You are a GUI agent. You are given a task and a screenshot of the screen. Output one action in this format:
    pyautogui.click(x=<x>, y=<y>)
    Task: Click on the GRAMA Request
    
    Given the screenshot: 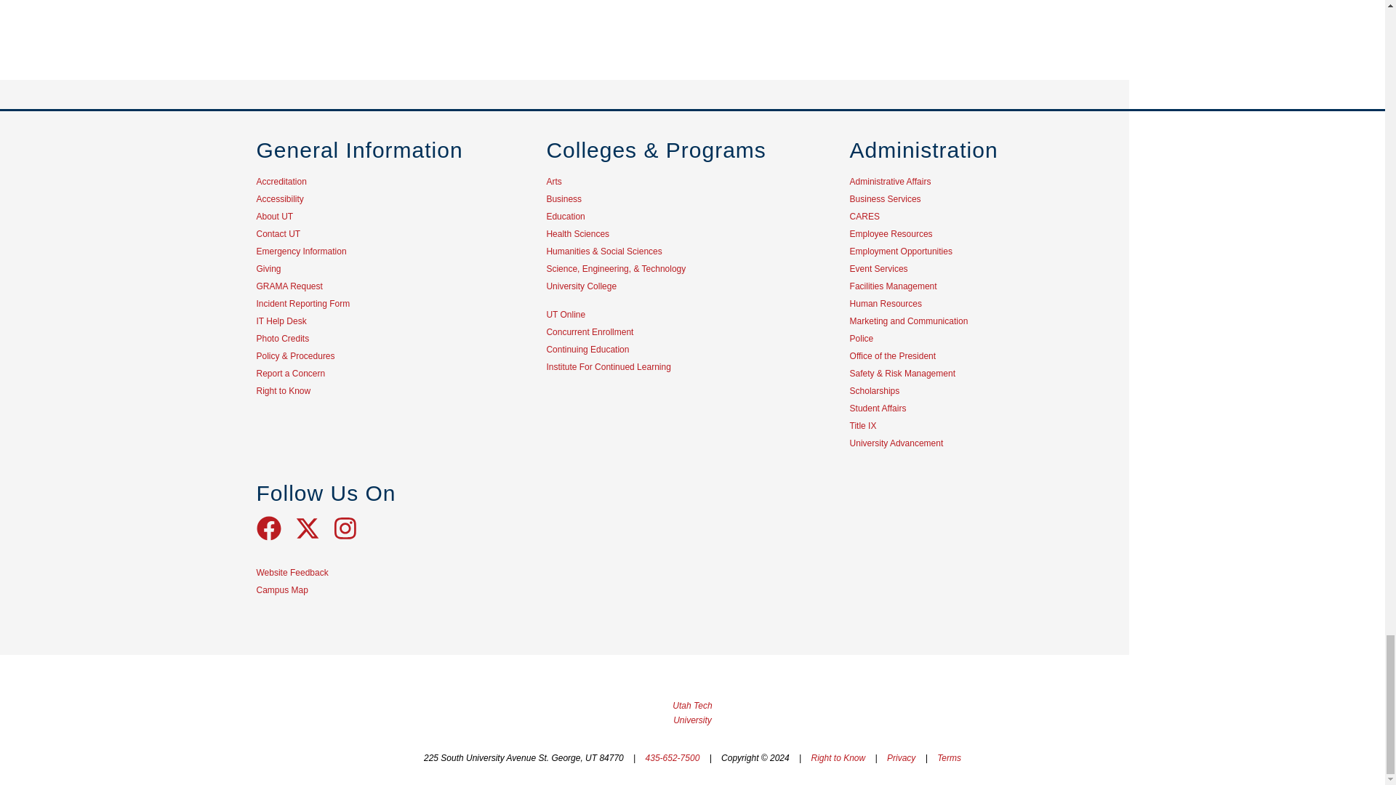 What is the action you would take?
    pyautogui.click(x=289, y=286)
    